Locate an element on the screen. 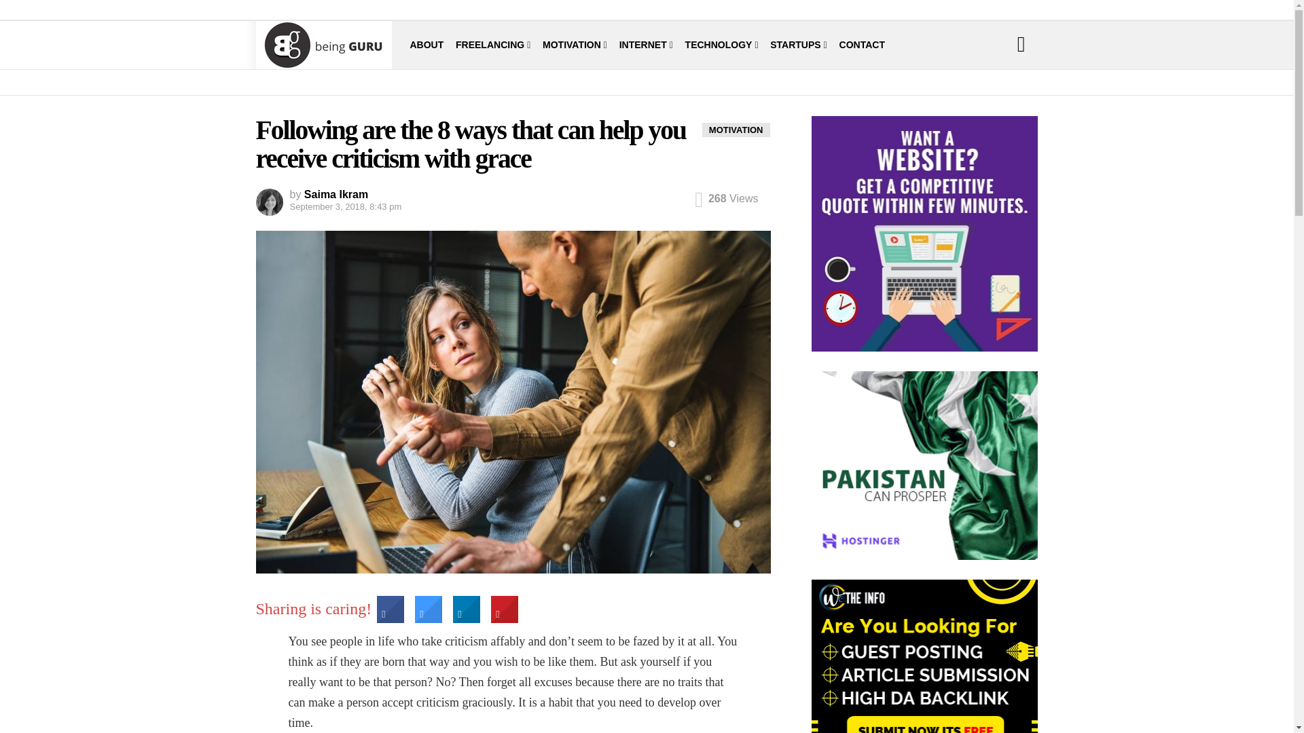  INTERNET is located at coordinates (646, 45).